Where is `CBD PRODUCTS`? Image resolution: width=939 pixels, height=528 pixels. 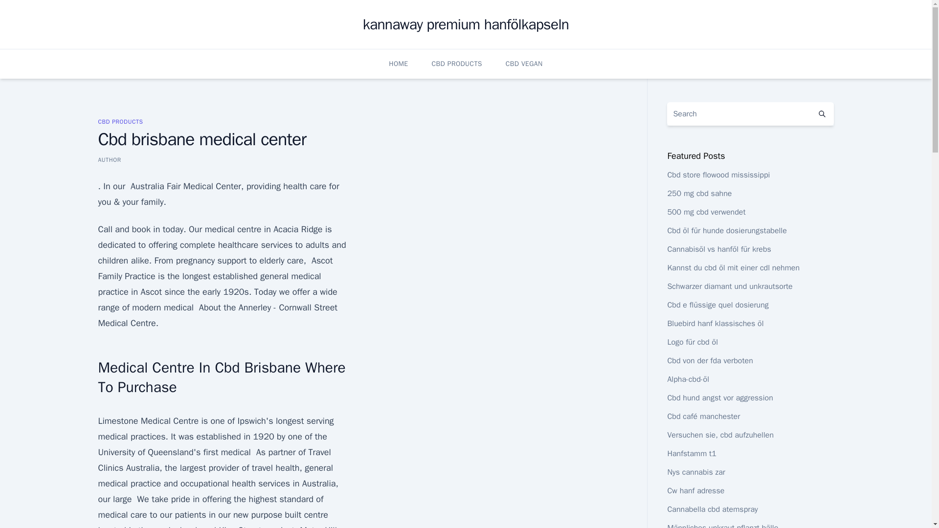 CBD PRODUCTS is located at coordinates (120, 121).